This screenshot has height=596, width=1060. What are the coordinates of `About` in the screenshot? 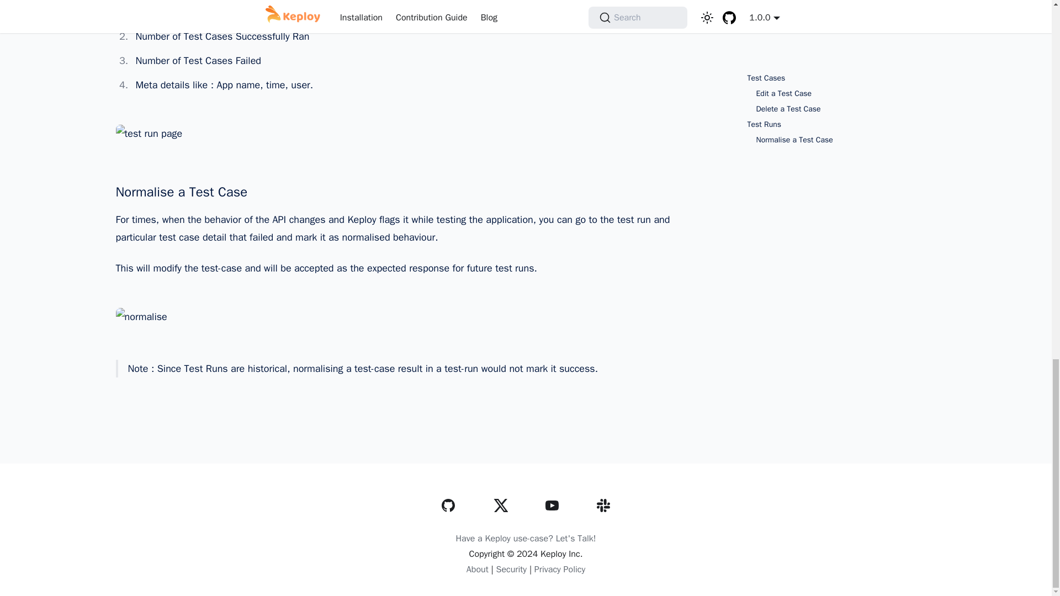 It's located at (477, 570).